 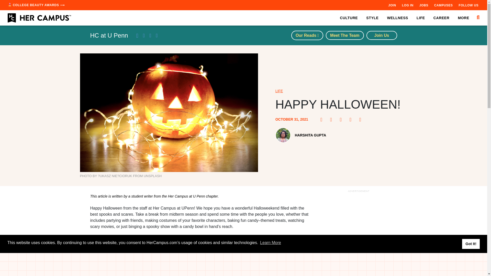 I want to click on 3rd party ad content, so click(x=244, y=264).